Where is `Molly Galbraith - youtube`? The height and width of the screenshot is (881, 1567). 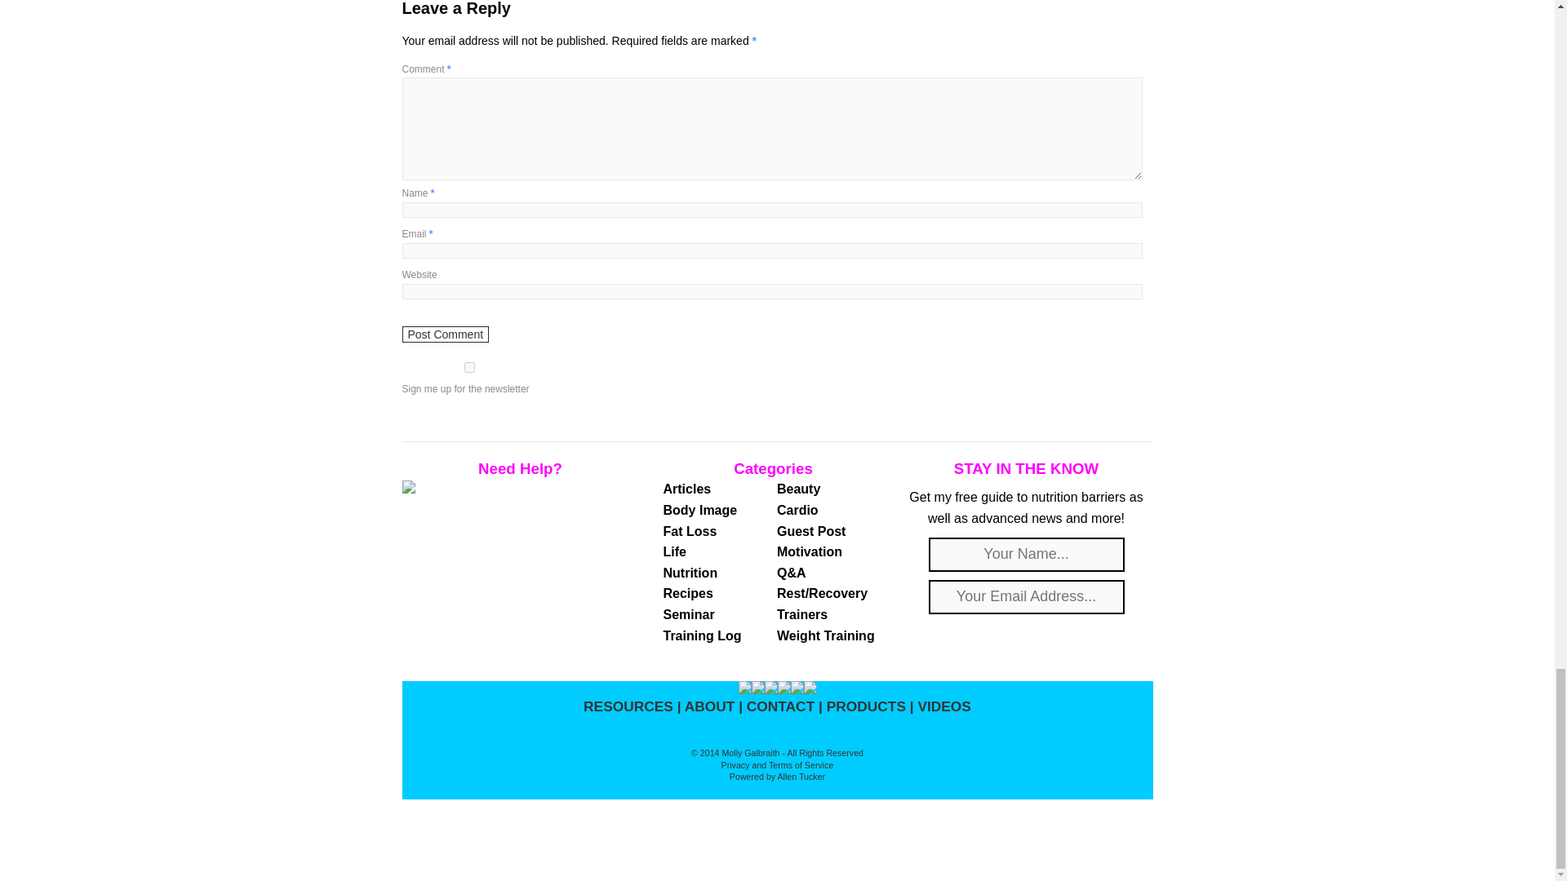 Molly Galbraith - youtube is located at coordinates (796, 690).